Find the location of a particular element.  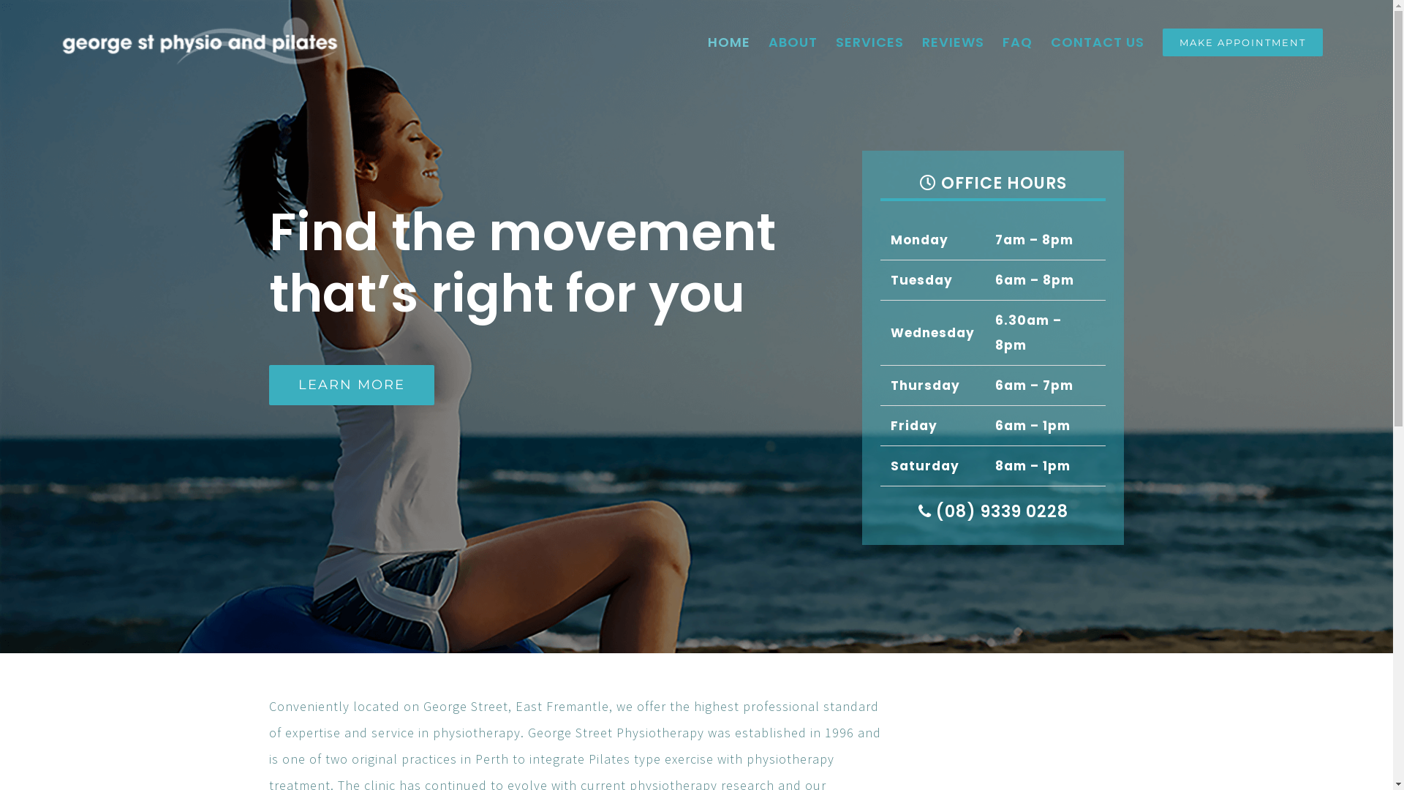

FAQ is located at coordinates (1018, 42).